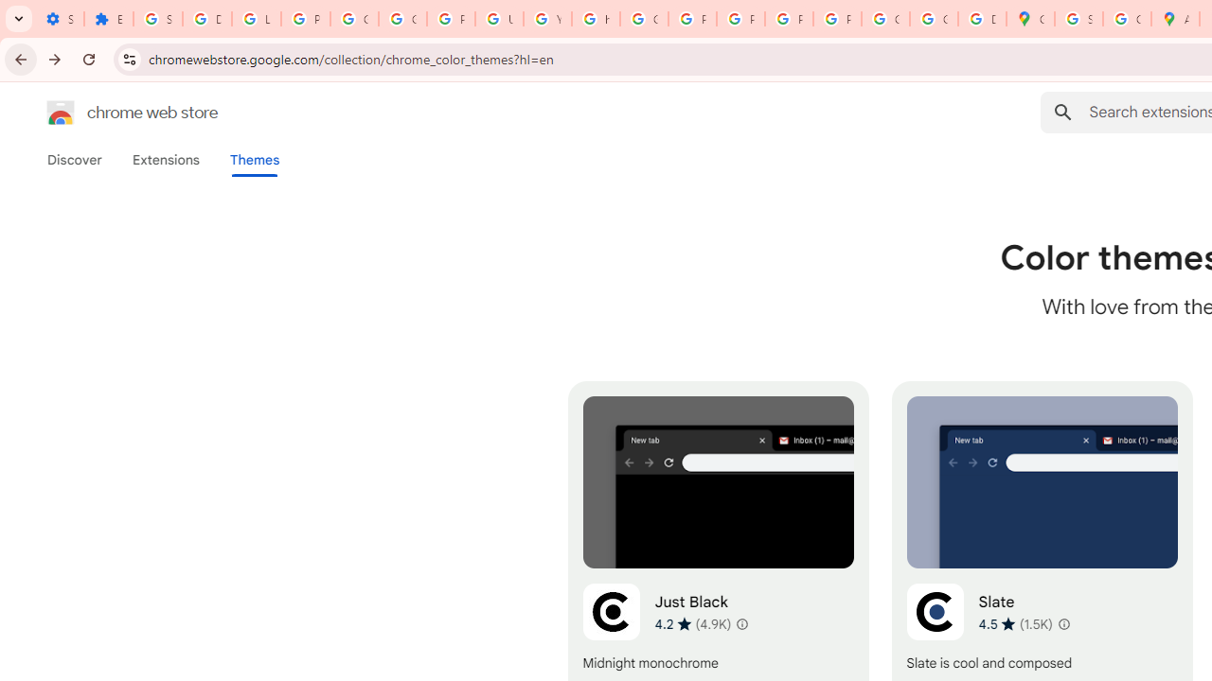 The image size is (1212, 681). I want to click on Google Account Help, so click(354, 19).